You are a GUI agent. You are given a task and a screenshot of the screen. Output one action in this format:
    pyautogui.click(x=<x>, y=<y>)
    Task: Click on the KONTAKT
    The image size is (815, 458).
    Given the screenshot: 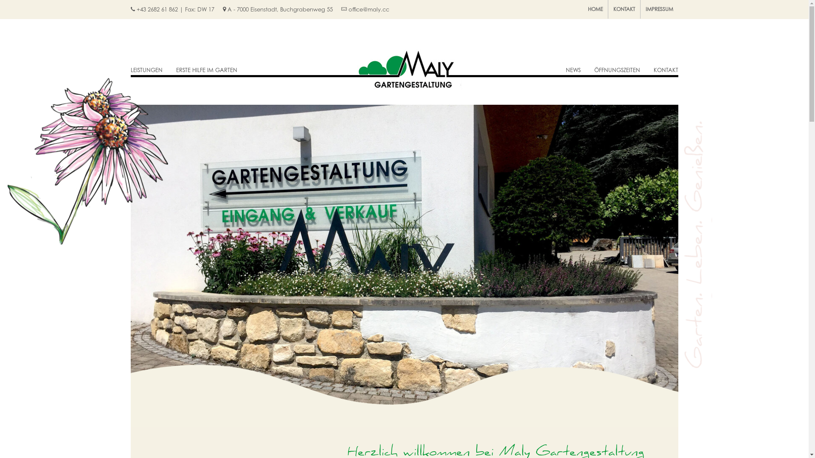 What is the action you would take?
    pyautogui.click(x=624, y=9)
    